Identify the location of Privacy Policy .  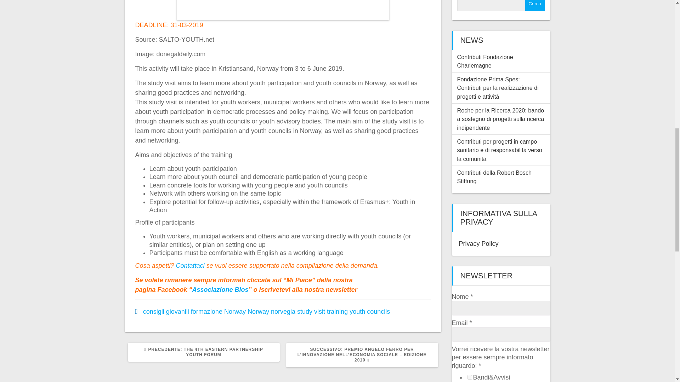
(479, 243).